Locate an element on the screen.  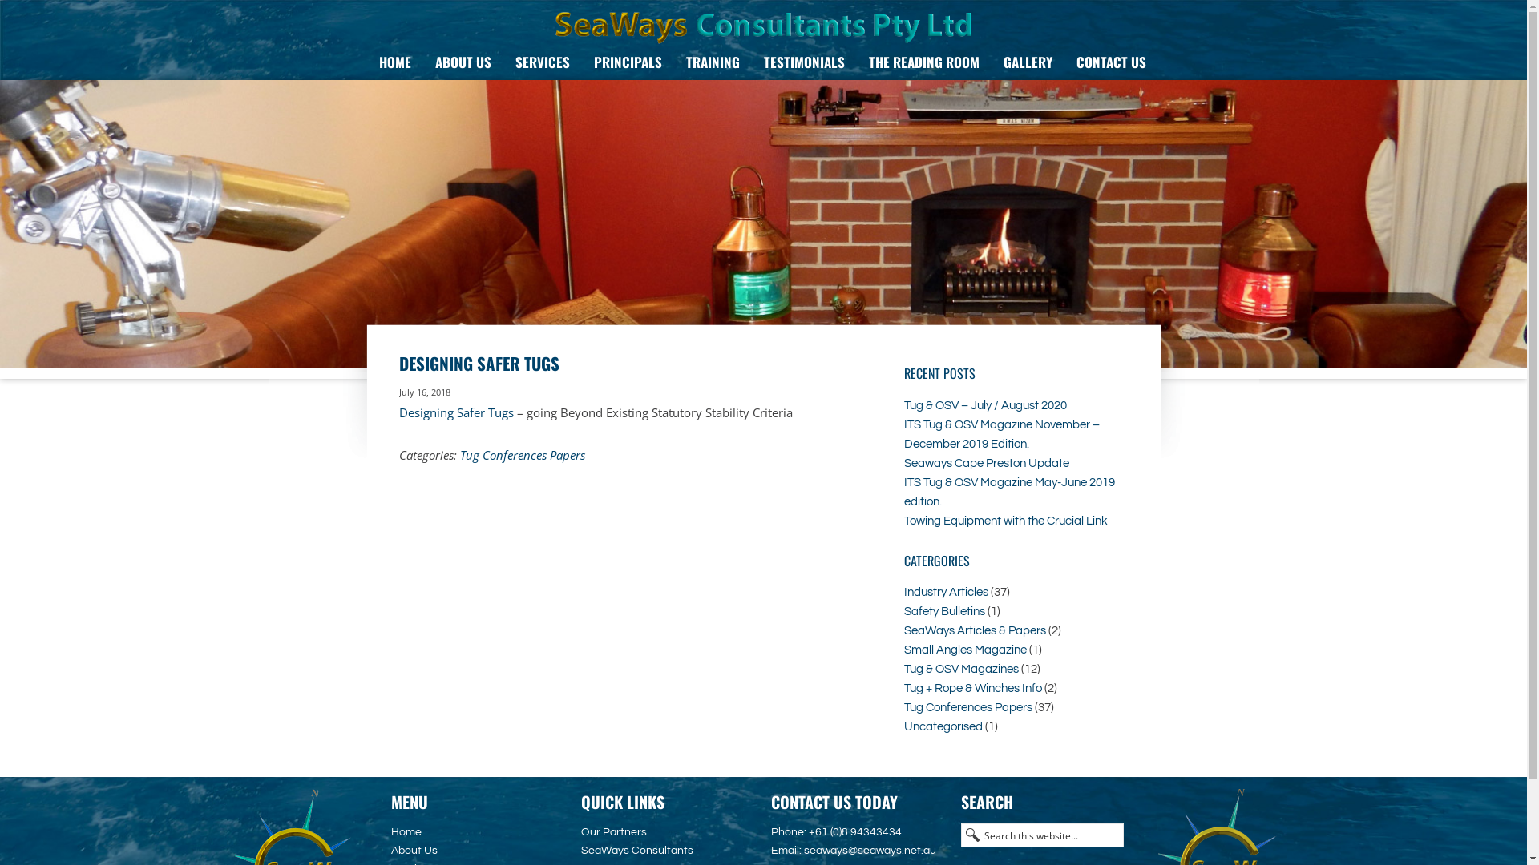
HOME is located at coordinates (395, 62).